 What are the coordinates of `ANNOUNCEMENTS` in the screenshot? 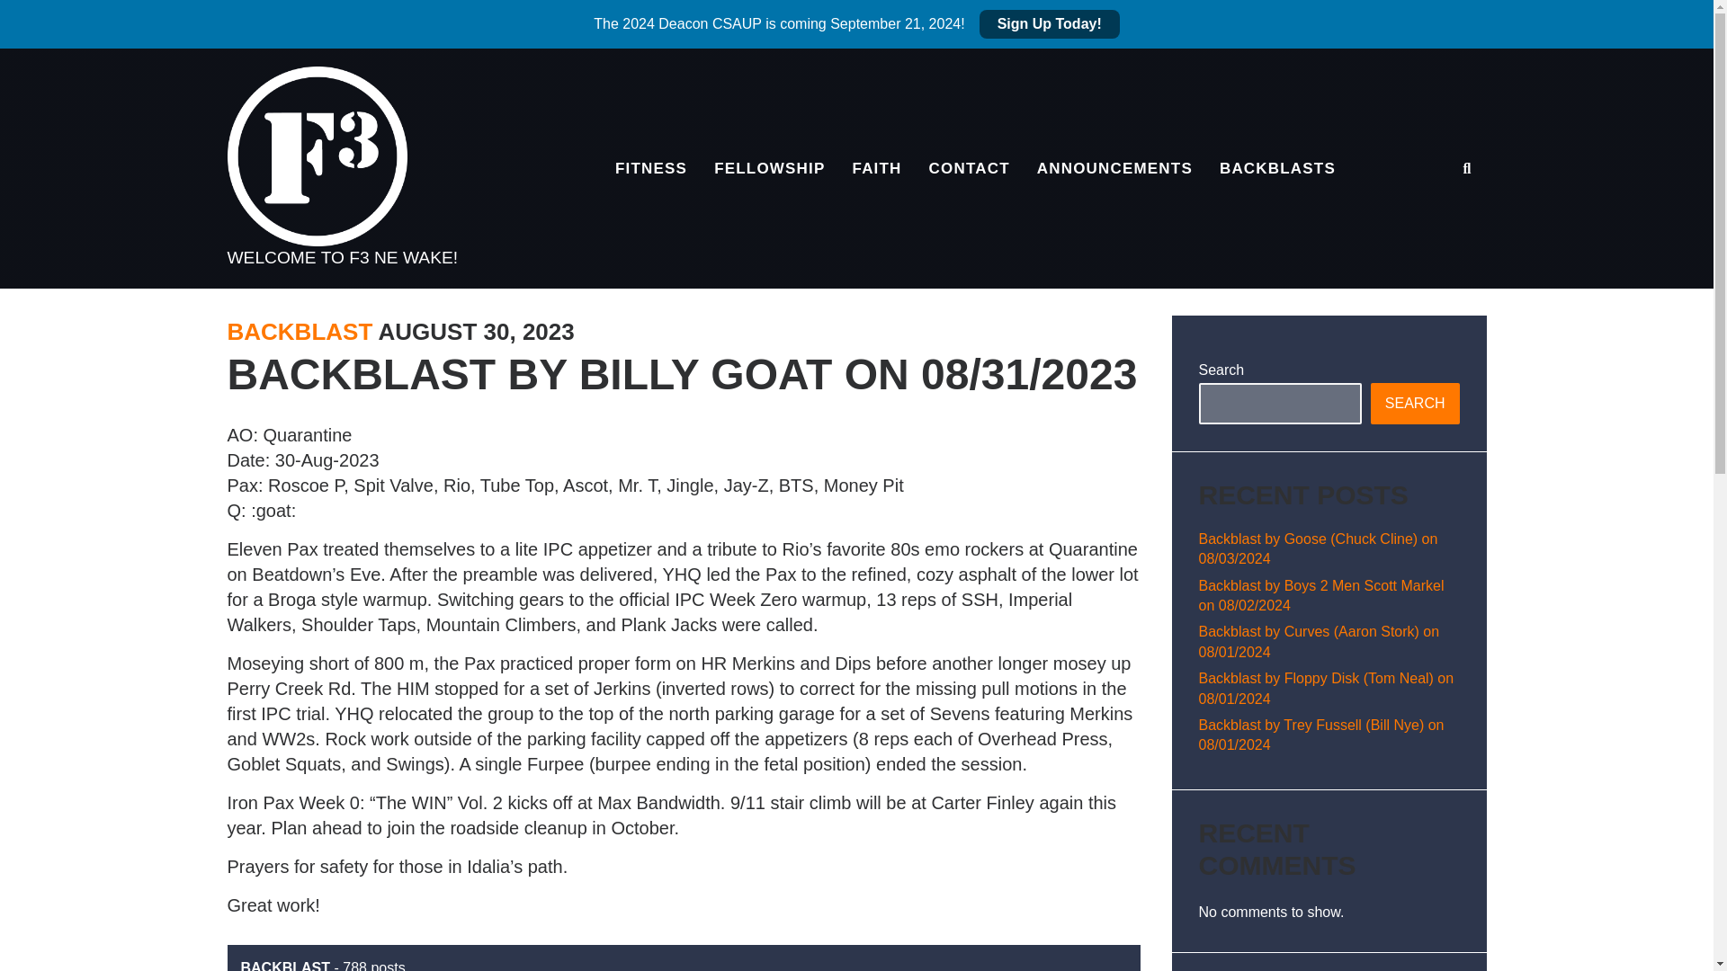 It's located at (1114, 169).